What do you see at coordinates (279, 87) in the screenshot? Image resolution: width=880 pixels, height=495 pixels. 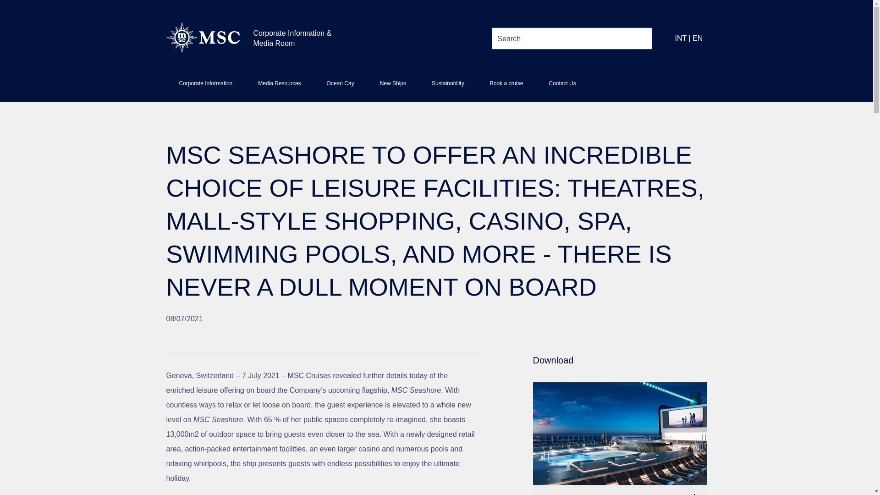 I see `Media Resources` at bounding box center [279, 87].